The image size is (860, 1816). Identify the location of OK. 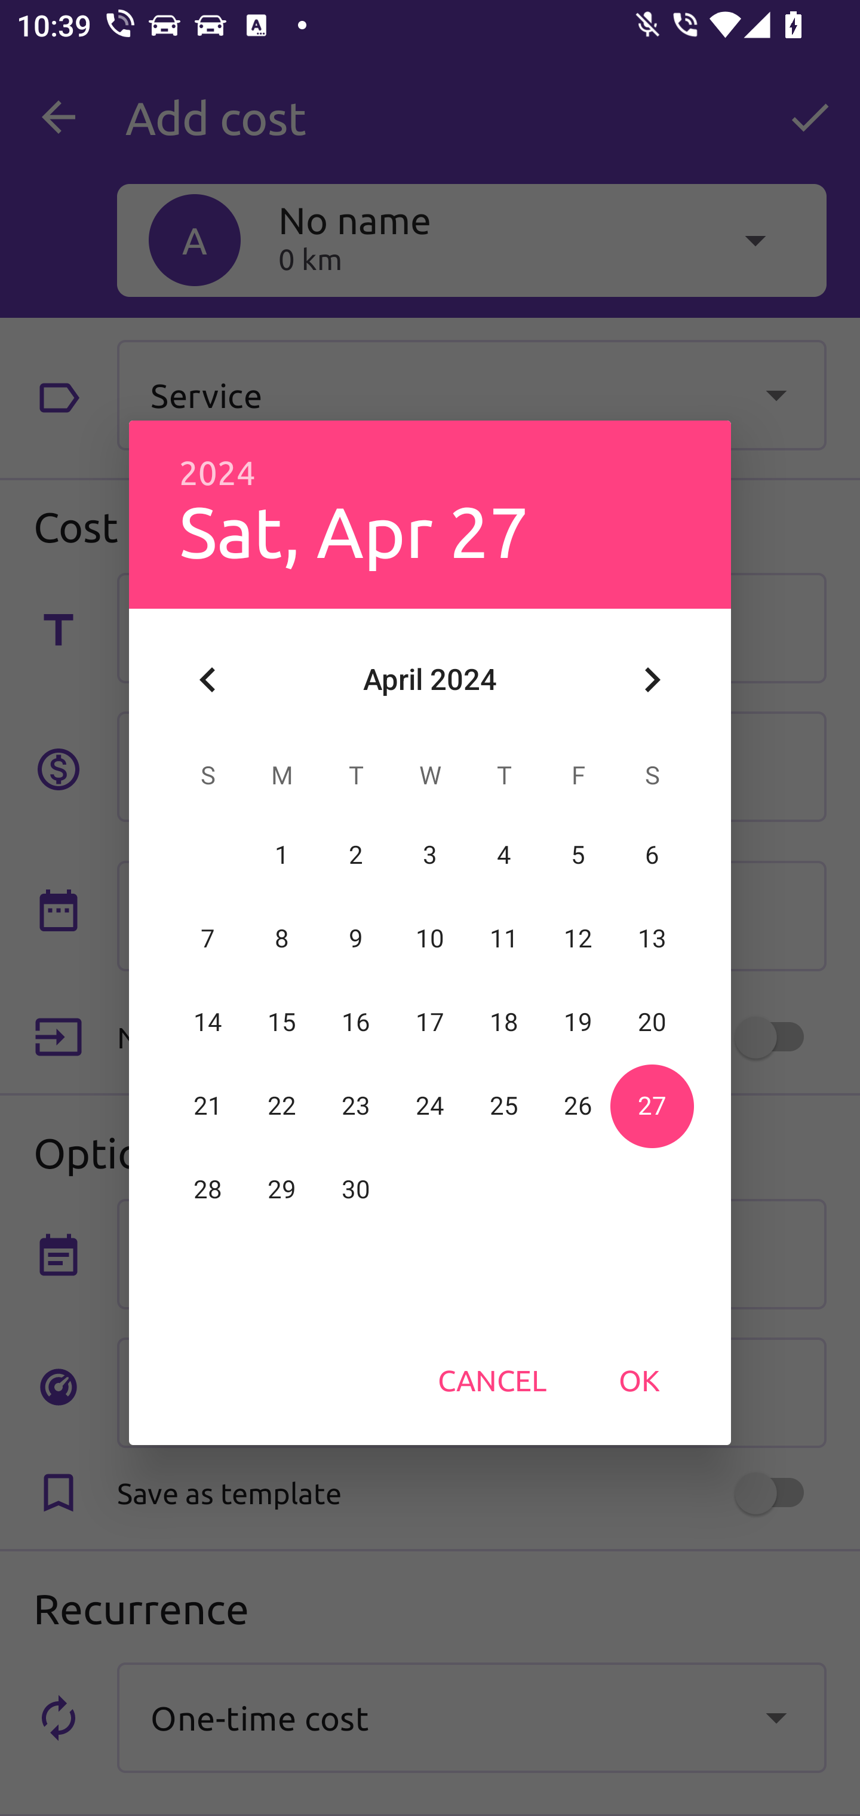
(639, 1380).